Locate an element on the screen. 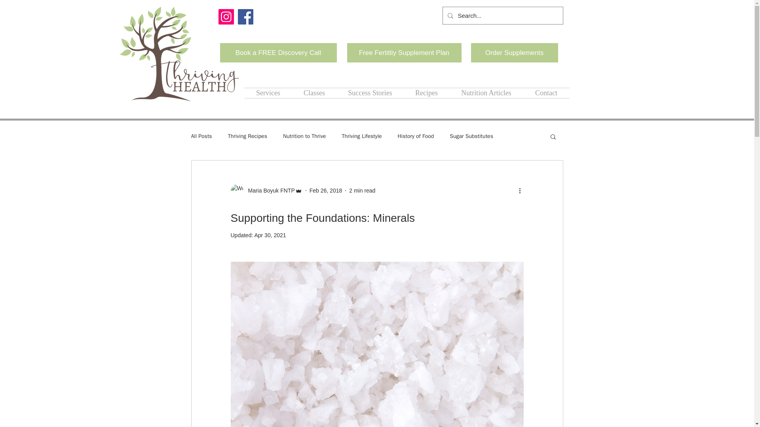 This screenshot has width=760, height=427. All Posts is located at coordinates (201, 136).